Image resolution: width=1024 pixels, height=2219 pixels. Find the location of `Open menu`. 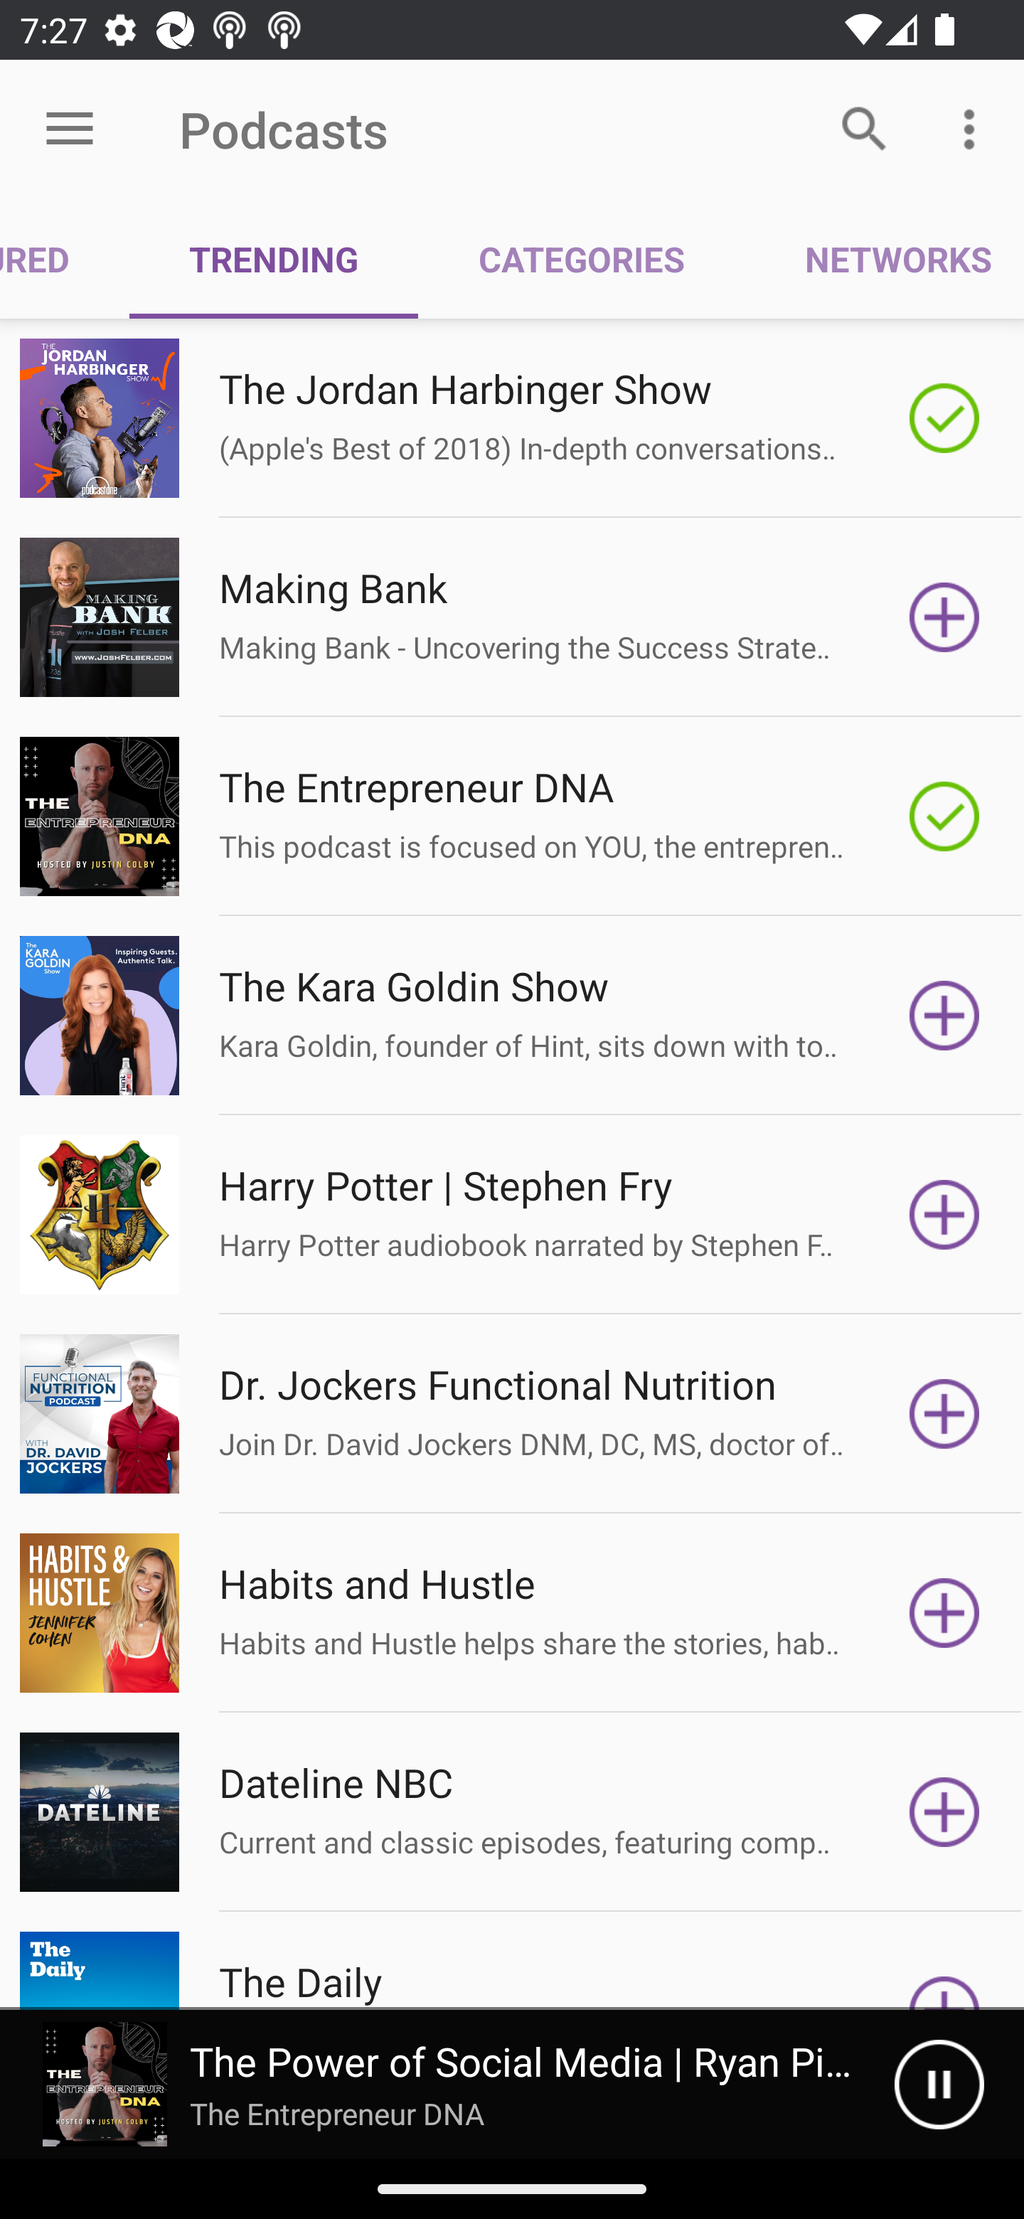

Open menu is located at coordinates (70, 129).